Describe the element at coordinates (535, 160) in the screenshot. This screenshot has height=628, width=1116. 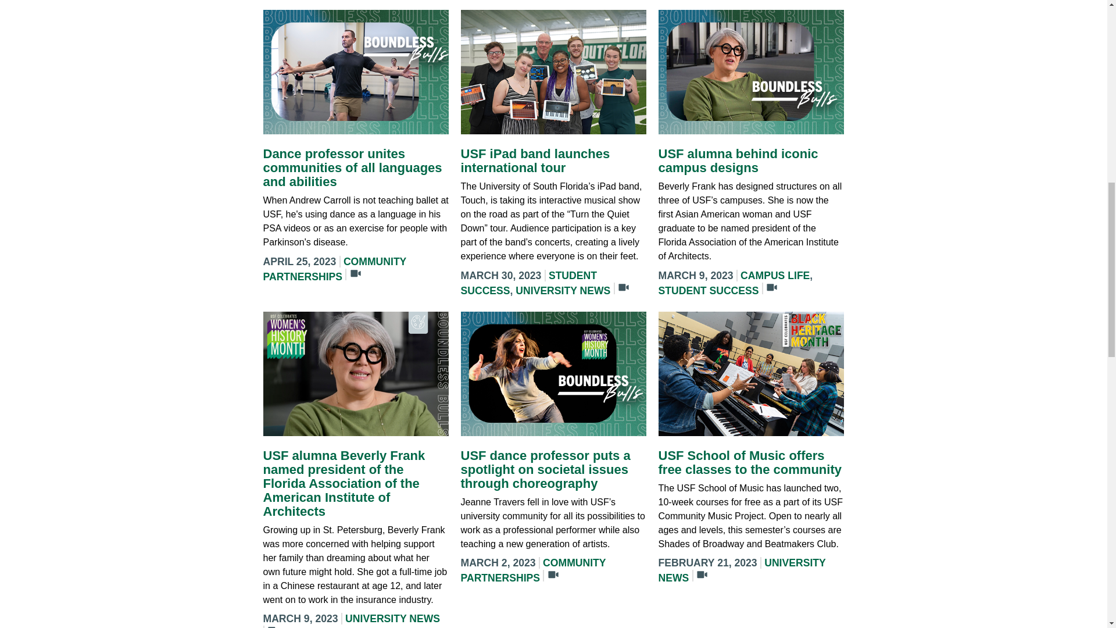
I see `USF iPad band launches international tour` at that location.